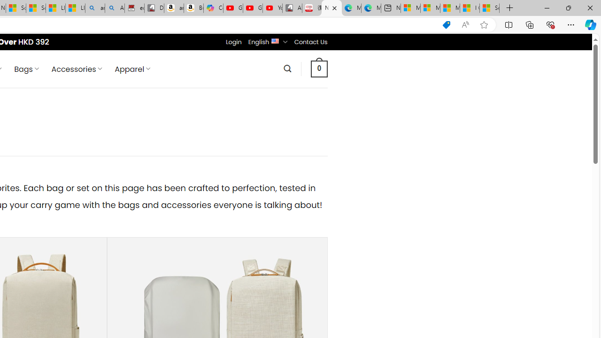  What do you see at coordinates (430, 8) in the screenshot?
I see `Microsoft account | Privacy` at bounding box center [430, 8].